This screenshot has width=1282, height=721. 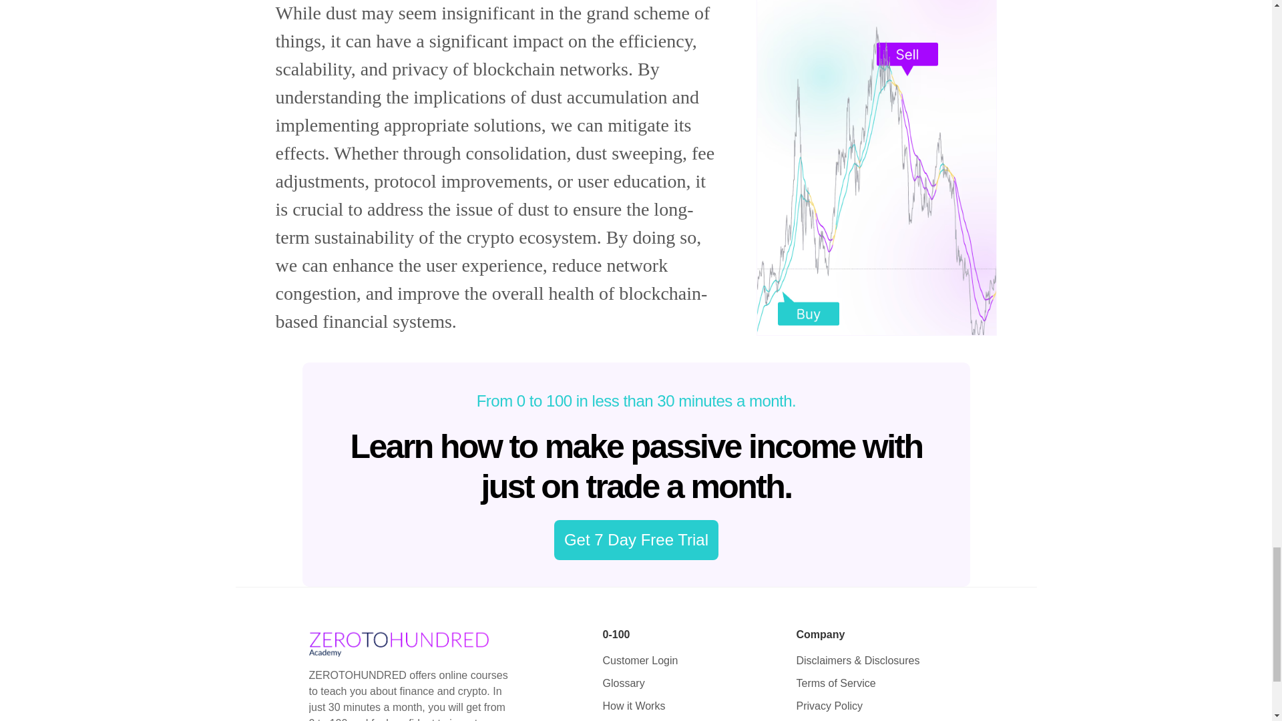 I want to click on Glossary, so click(x=624, y=684).